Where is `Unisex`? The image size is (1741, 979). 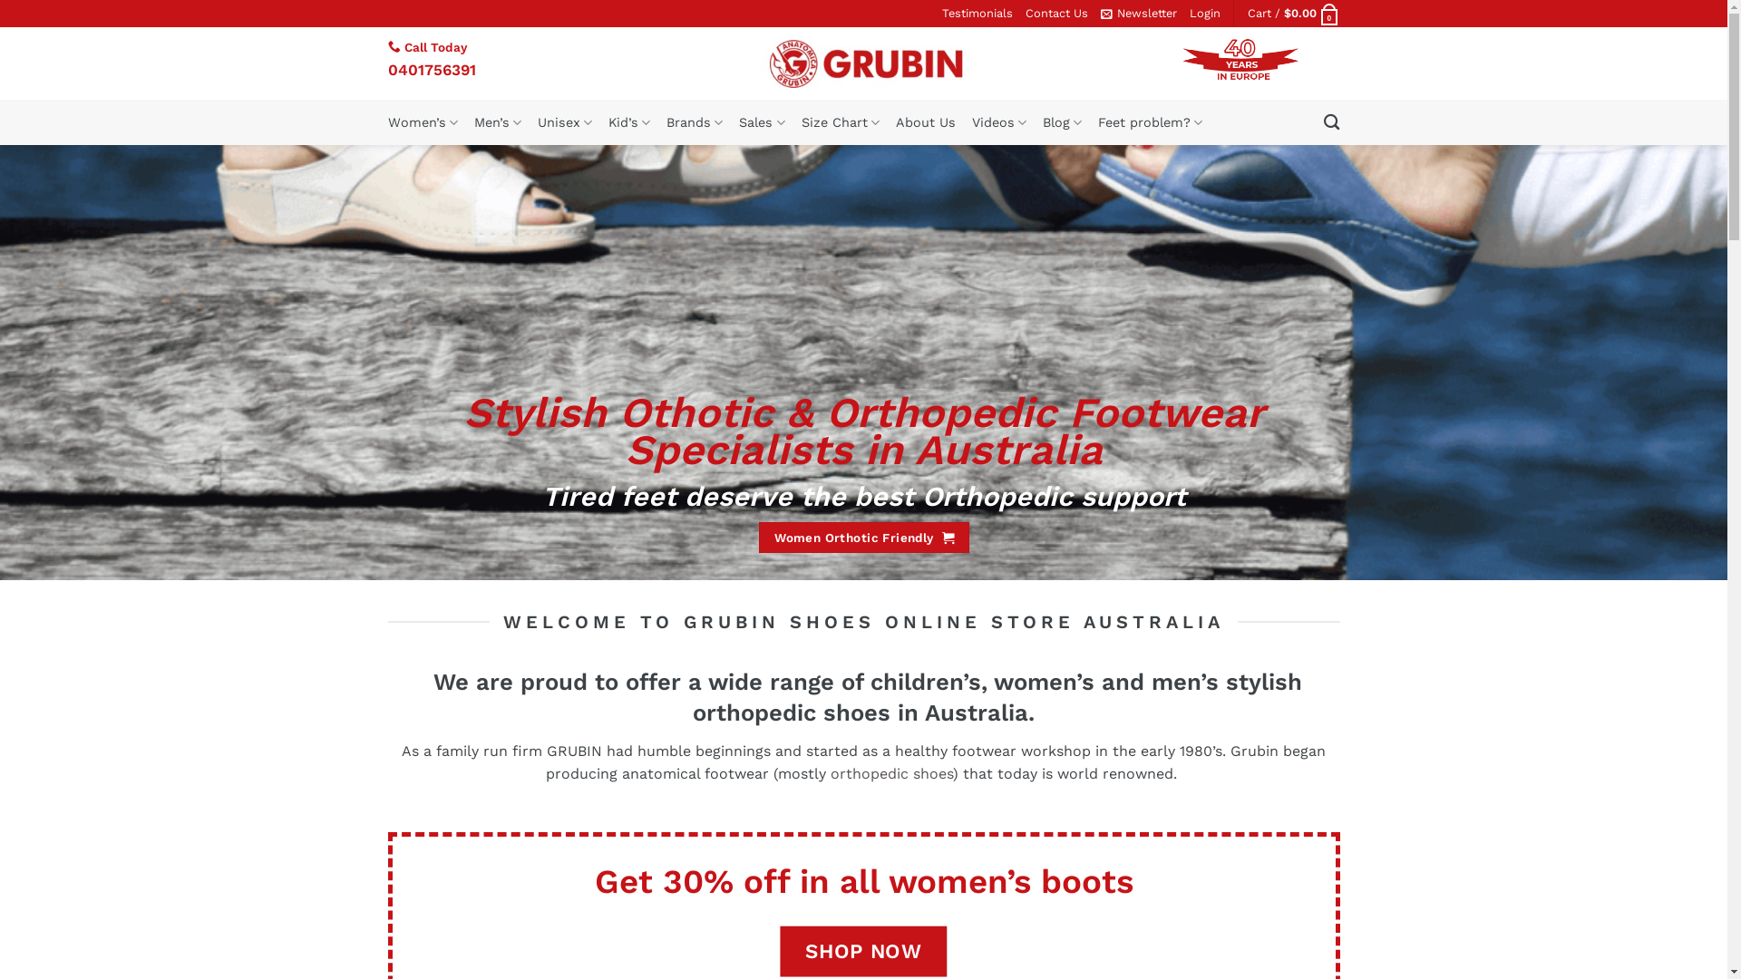 Unisex is located at coordinates (565, 122).